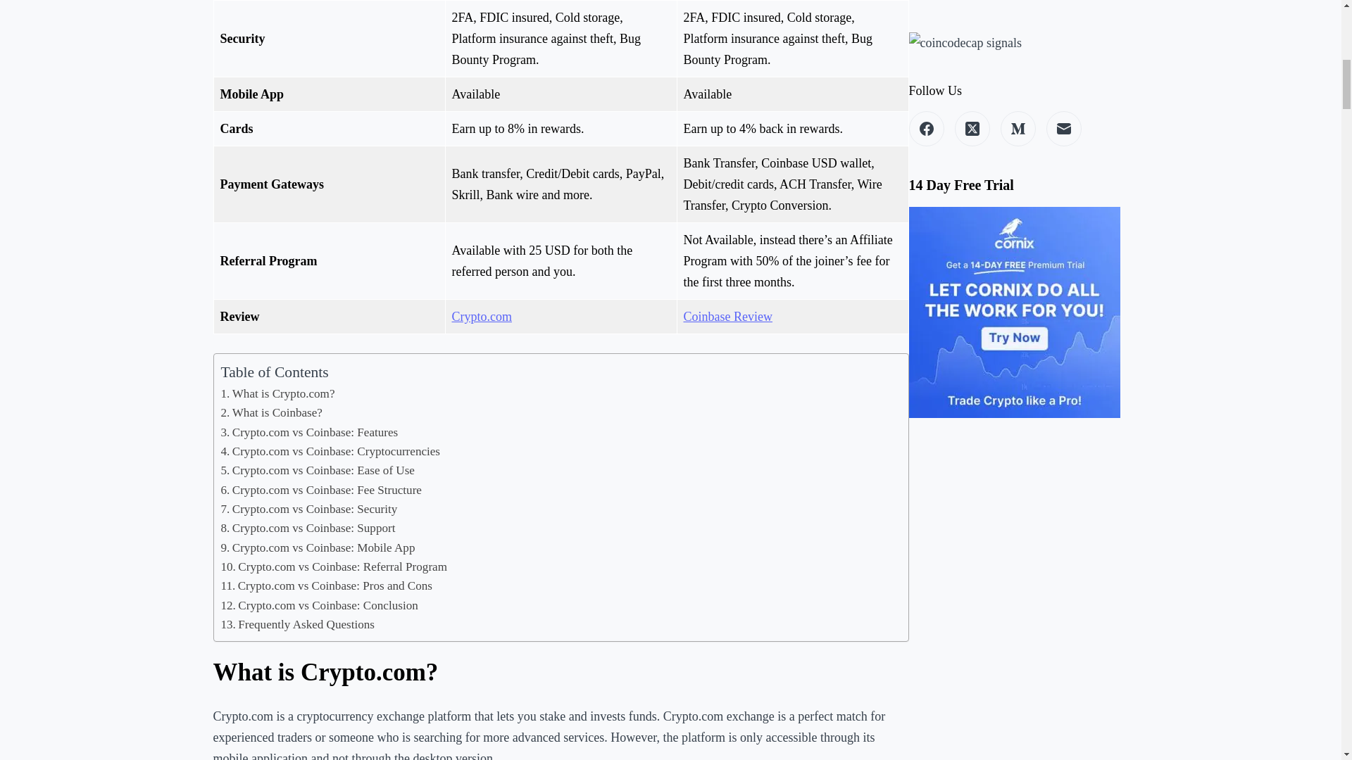 This screenshot has height=760, width=1352. Describe the element at coordinates (299, 623) in the screenshot. I see `Frequently Asked Questions` at that location.